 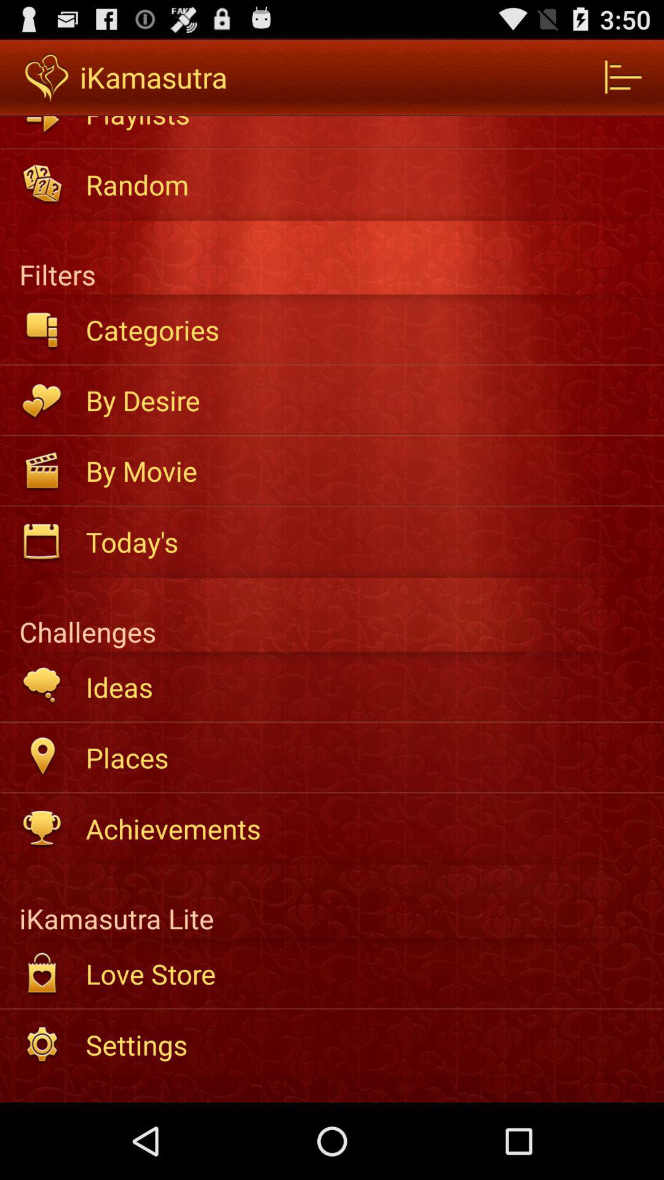 I want to click on click app below ideas item, so click(x=366, y=757).